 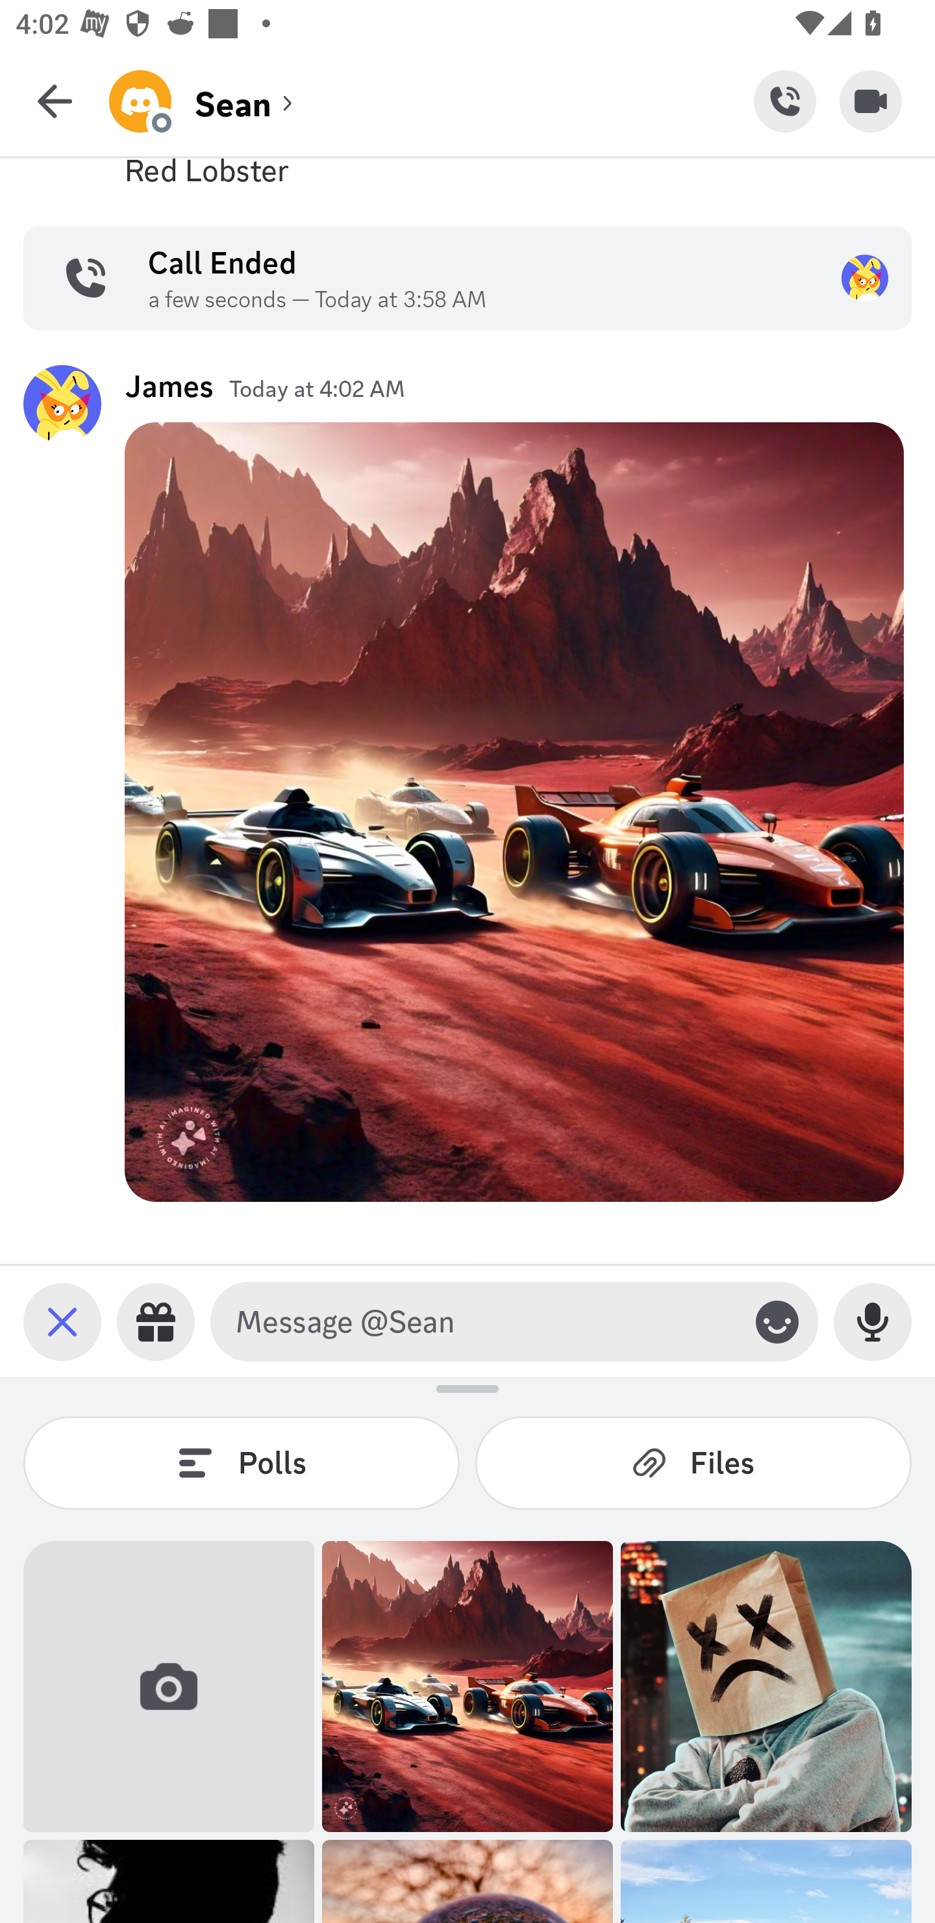 What do you see at coordinates (873, 1321) in the screenshot?
I see `Record Voice Message` at bounding box center [873, 1321].